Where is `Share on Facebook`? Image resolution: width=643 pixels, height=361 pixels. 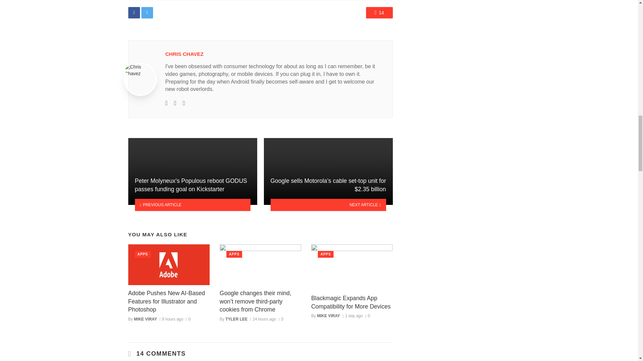
Share on Facebook is located at coordinates (134, 13).